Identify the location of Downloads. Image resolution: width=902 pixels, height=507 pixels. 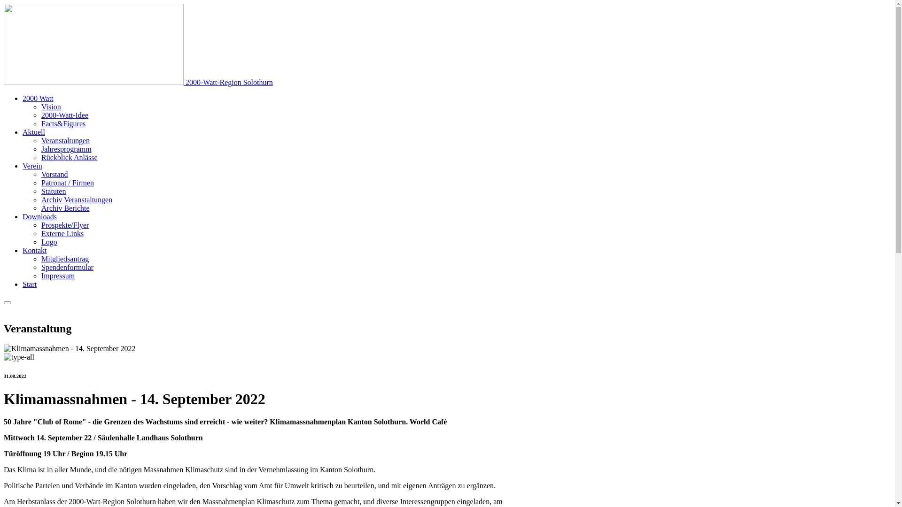
(39, 217).